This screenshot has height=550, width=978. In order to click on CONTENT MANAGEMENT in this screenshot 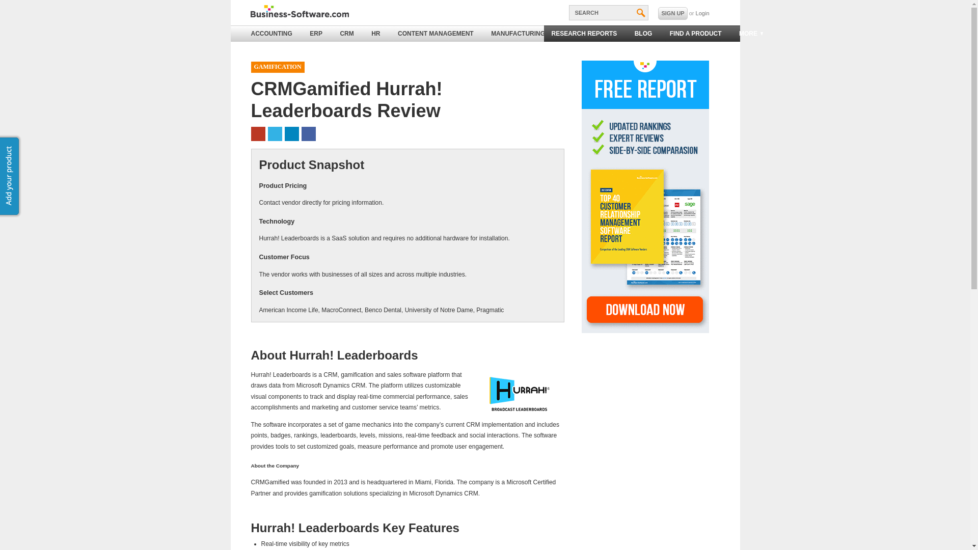, I will do `click(436, 34)`.